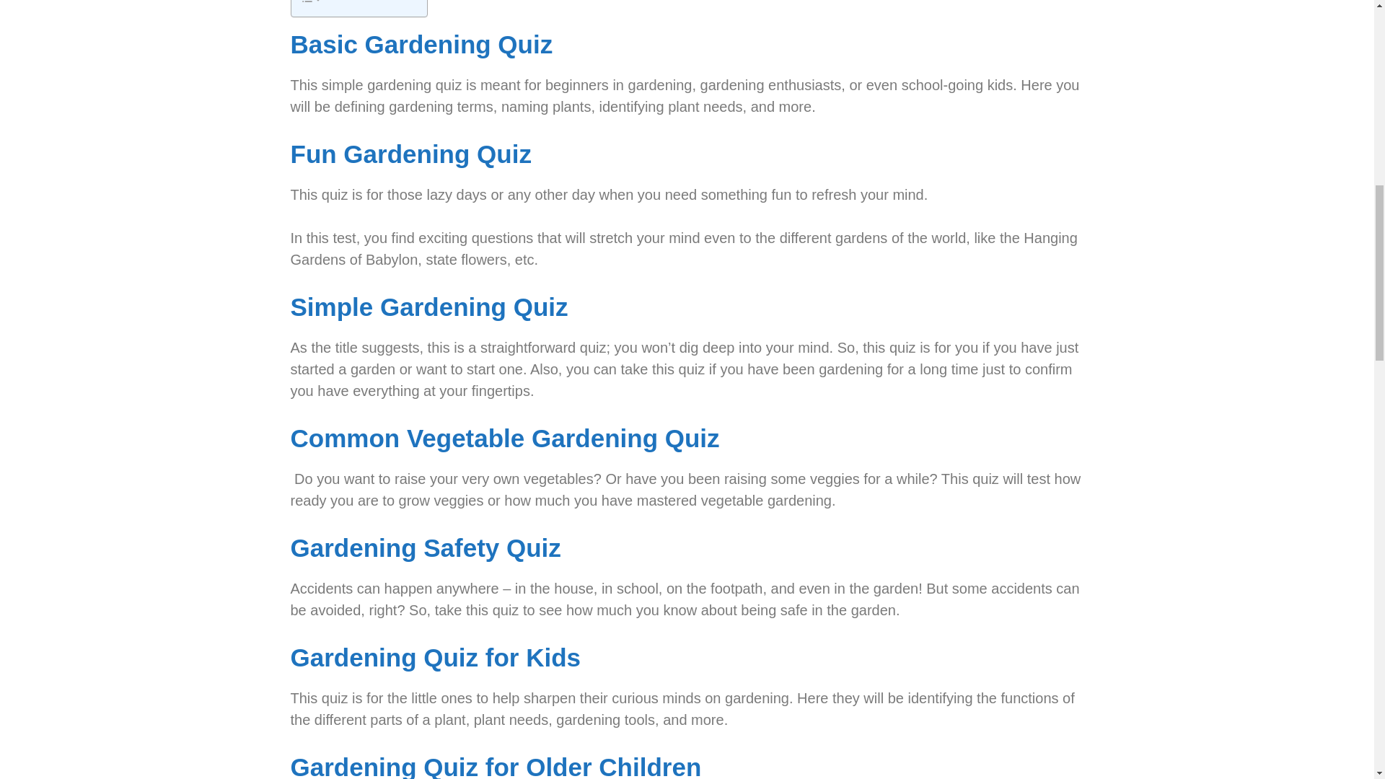  Describe the element at coordinates (428, 307) in the screenshot. I see `Simple Gardening Quiz` at that location.